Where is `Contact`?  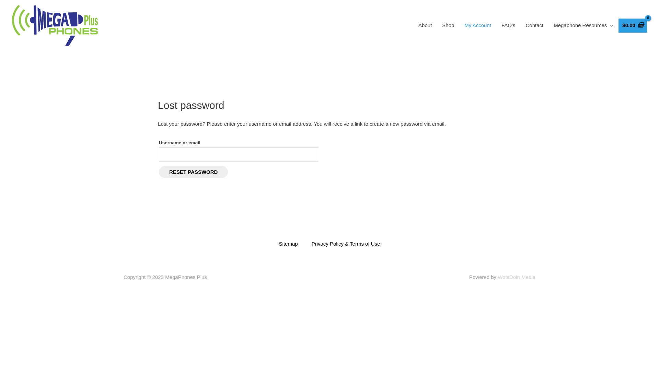
Contact is located at coordinates (534, 25).